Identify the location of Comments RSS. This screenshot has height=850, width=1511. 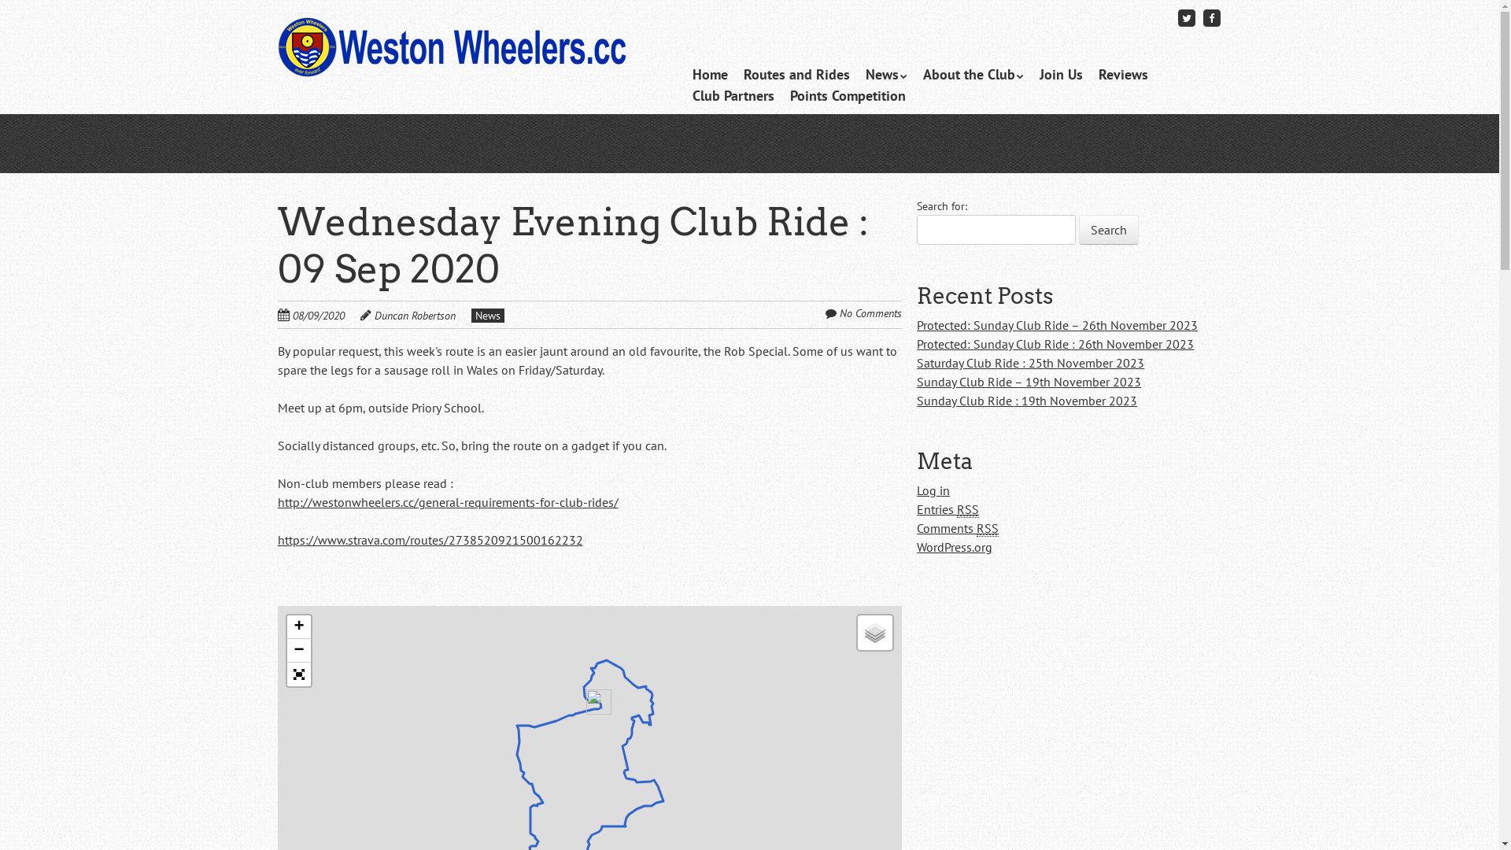
(958, 529).